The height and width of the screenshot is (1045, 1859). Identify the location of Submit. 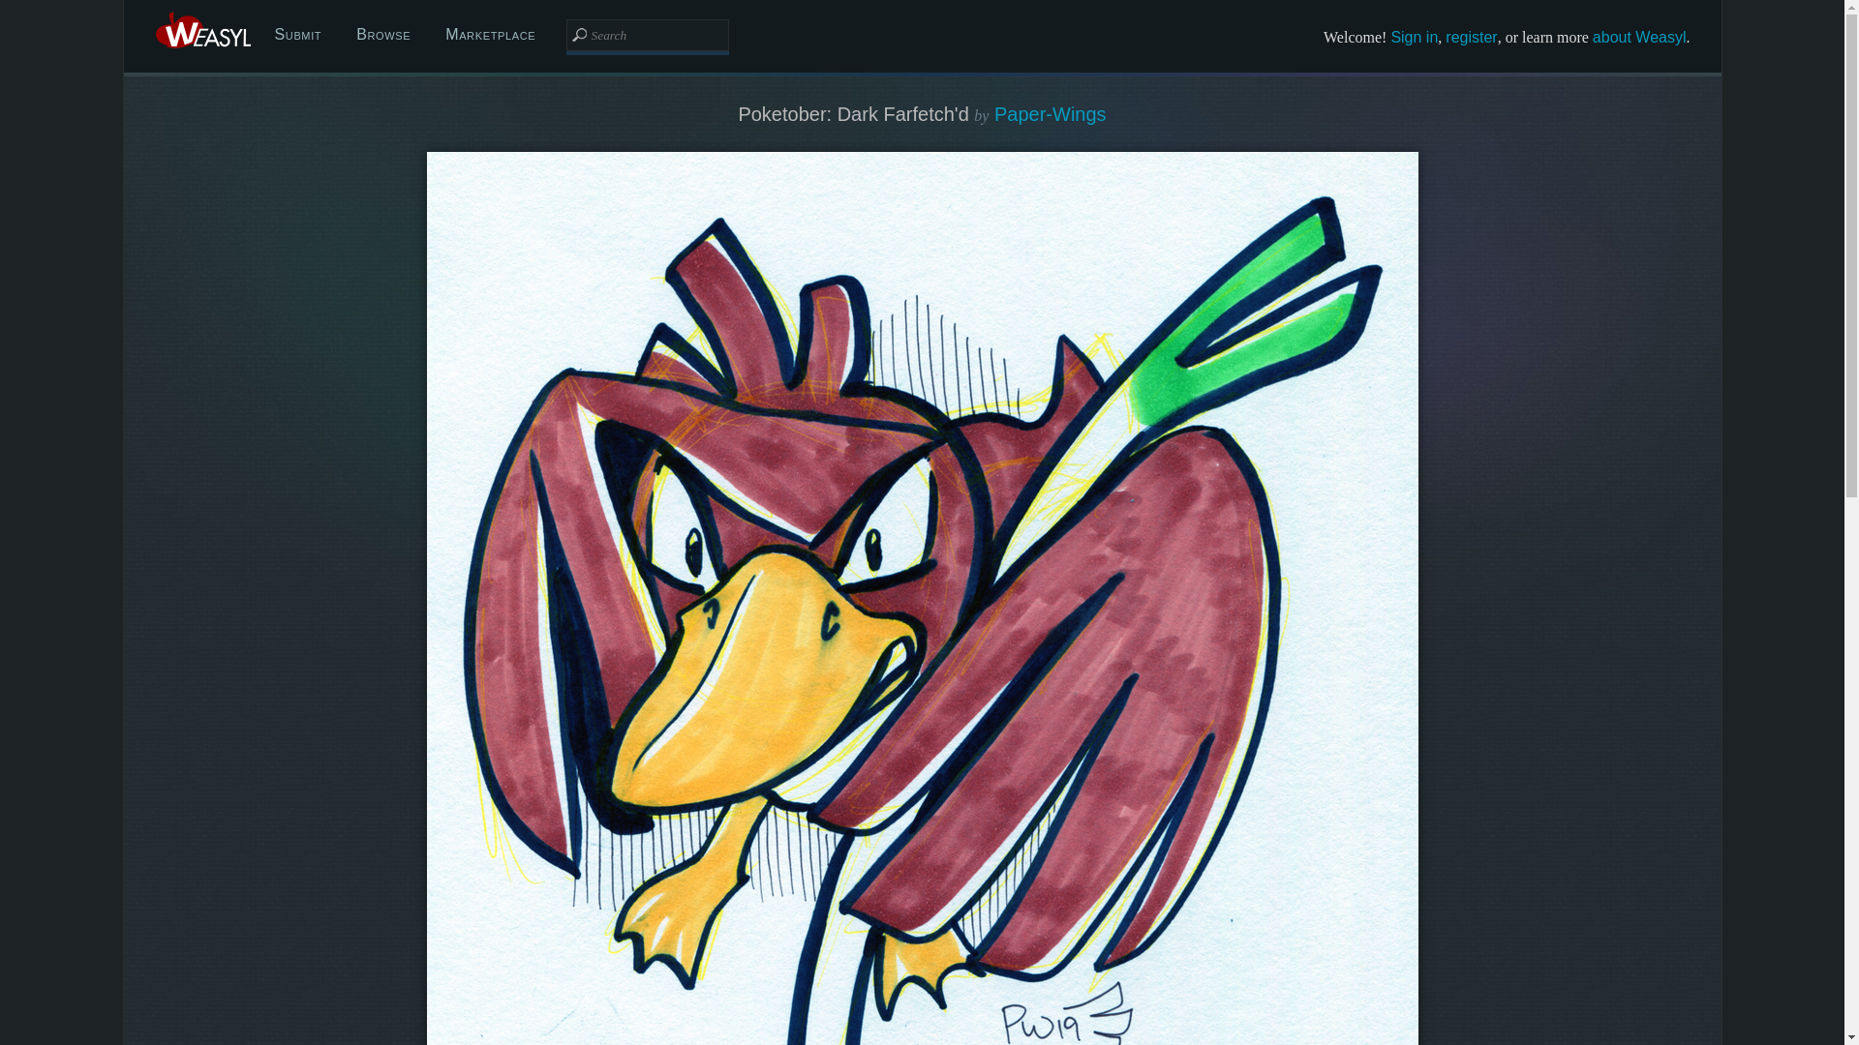
(298, 35).